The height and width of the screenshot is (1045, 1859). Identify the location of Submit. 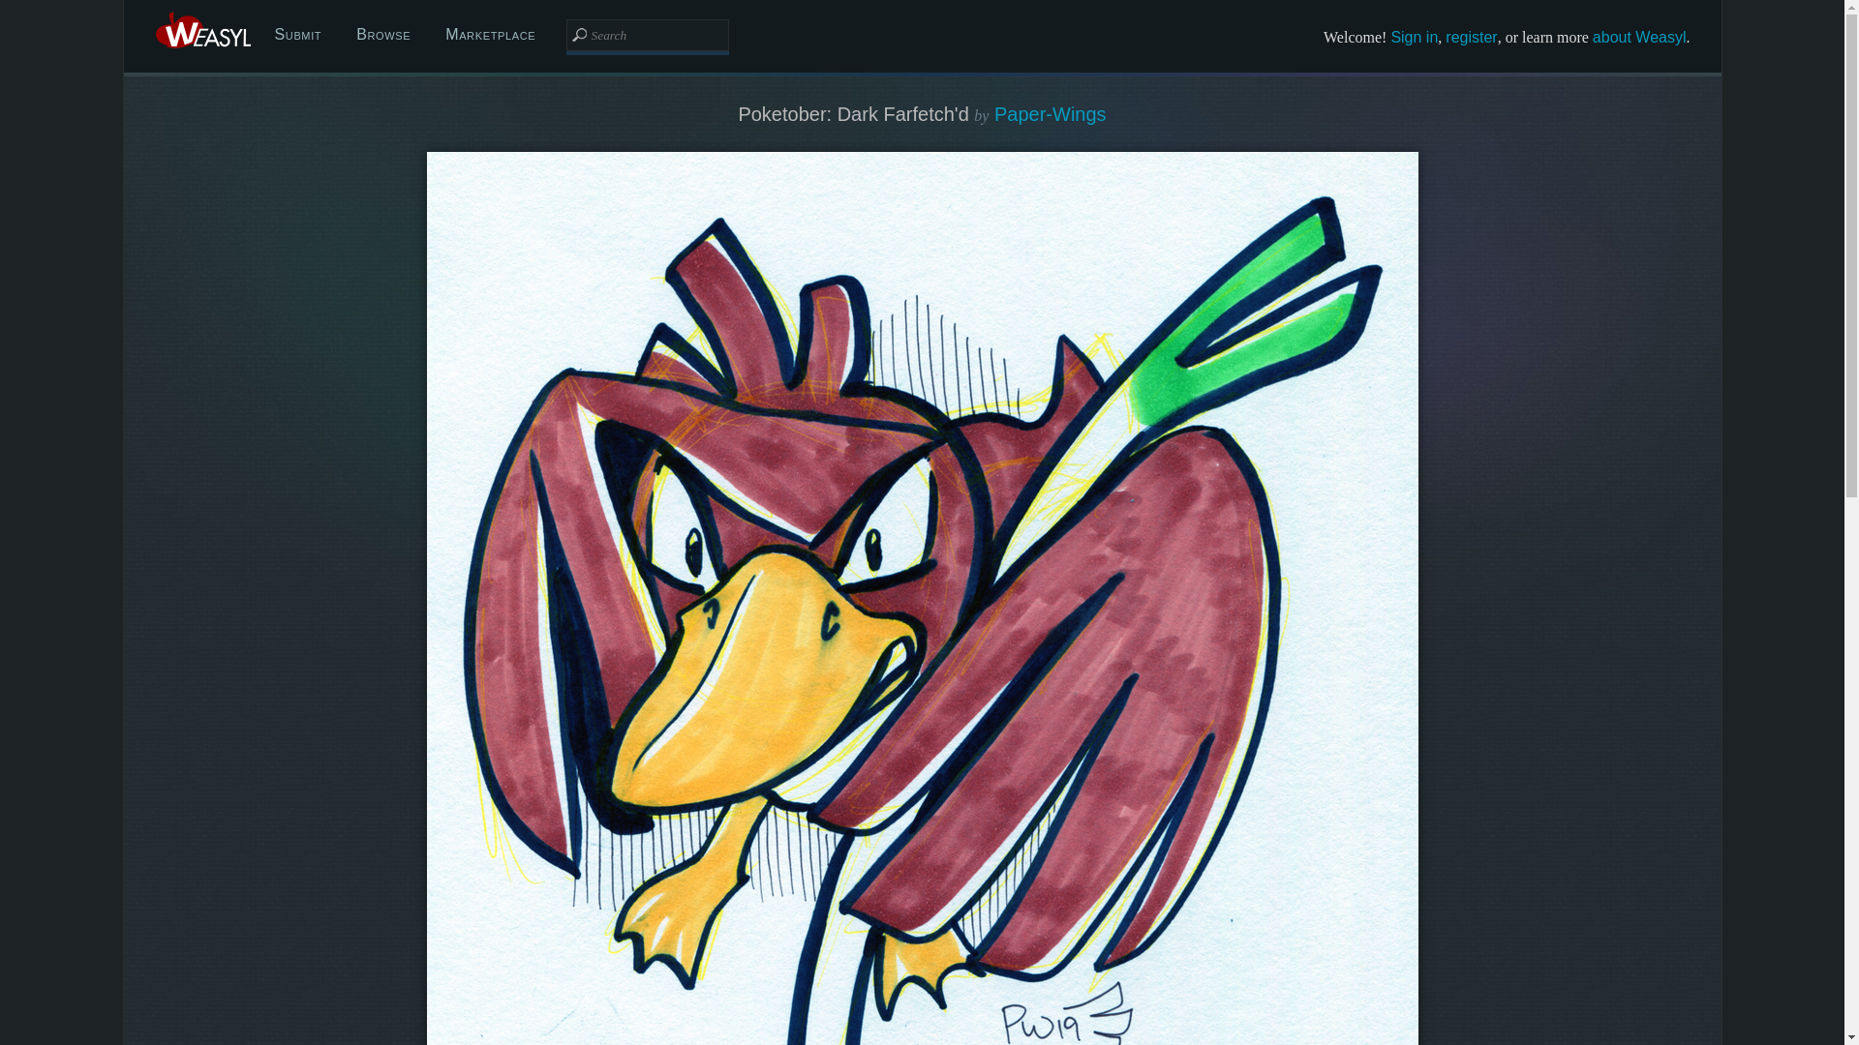
(298, 35).